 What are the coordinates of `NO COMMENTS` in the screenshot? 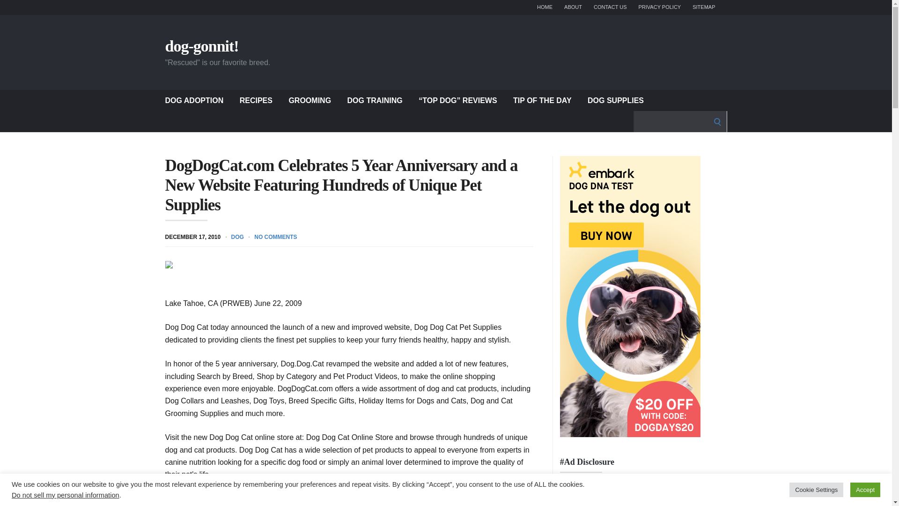 It's located at (275, 236).